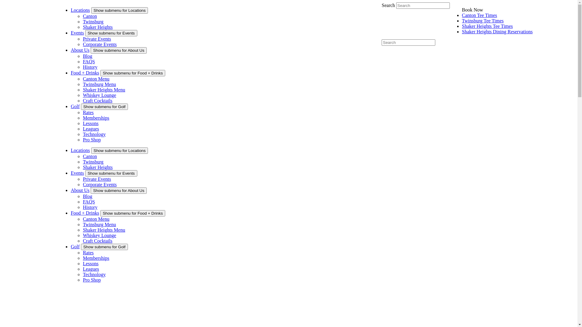 This screenshot has height=327, width=582. What do you see at coordinates (91, 129) in the screenshot?
I see `Leagues` at bounding box center [91, 129].